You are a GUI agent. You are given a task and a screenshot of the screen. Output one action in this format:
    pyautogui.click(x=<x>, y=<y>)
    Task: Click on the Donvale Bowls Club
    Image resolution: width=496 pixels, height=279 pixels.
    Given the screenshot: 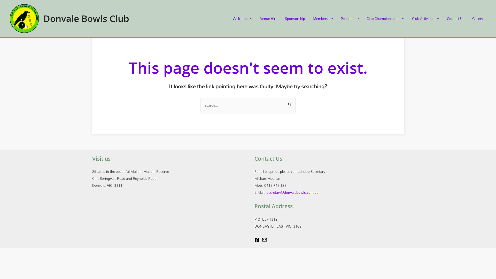 What is the action you would take?
    pyautogui.click(x=86, y=19)
    